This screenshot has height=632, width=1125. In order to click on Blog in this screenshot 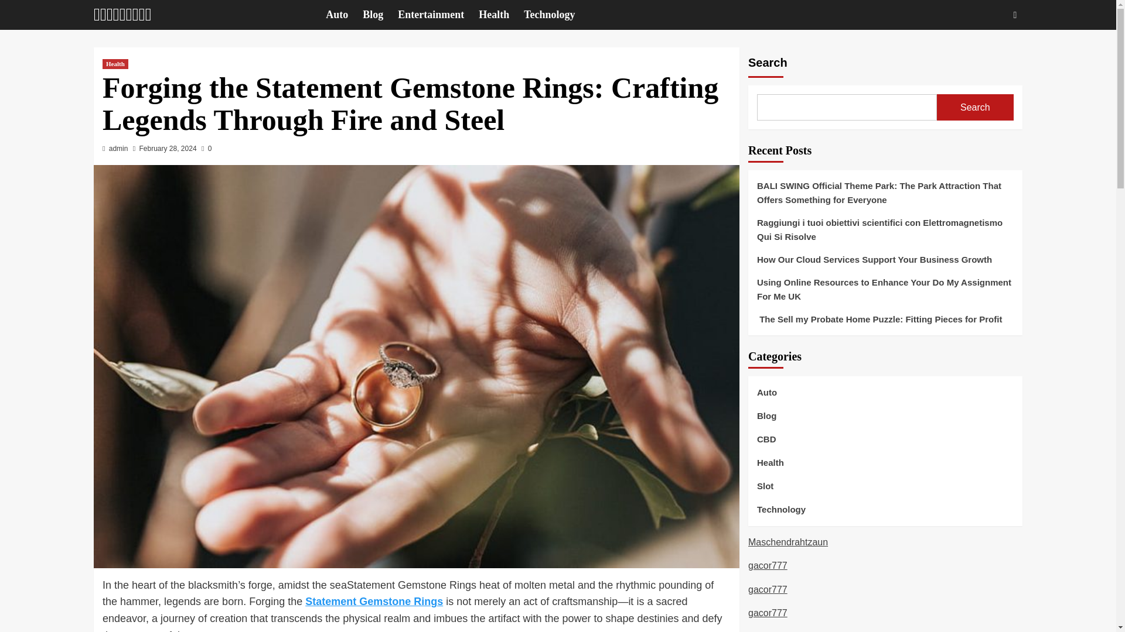, I will do `click(380, 15)`.